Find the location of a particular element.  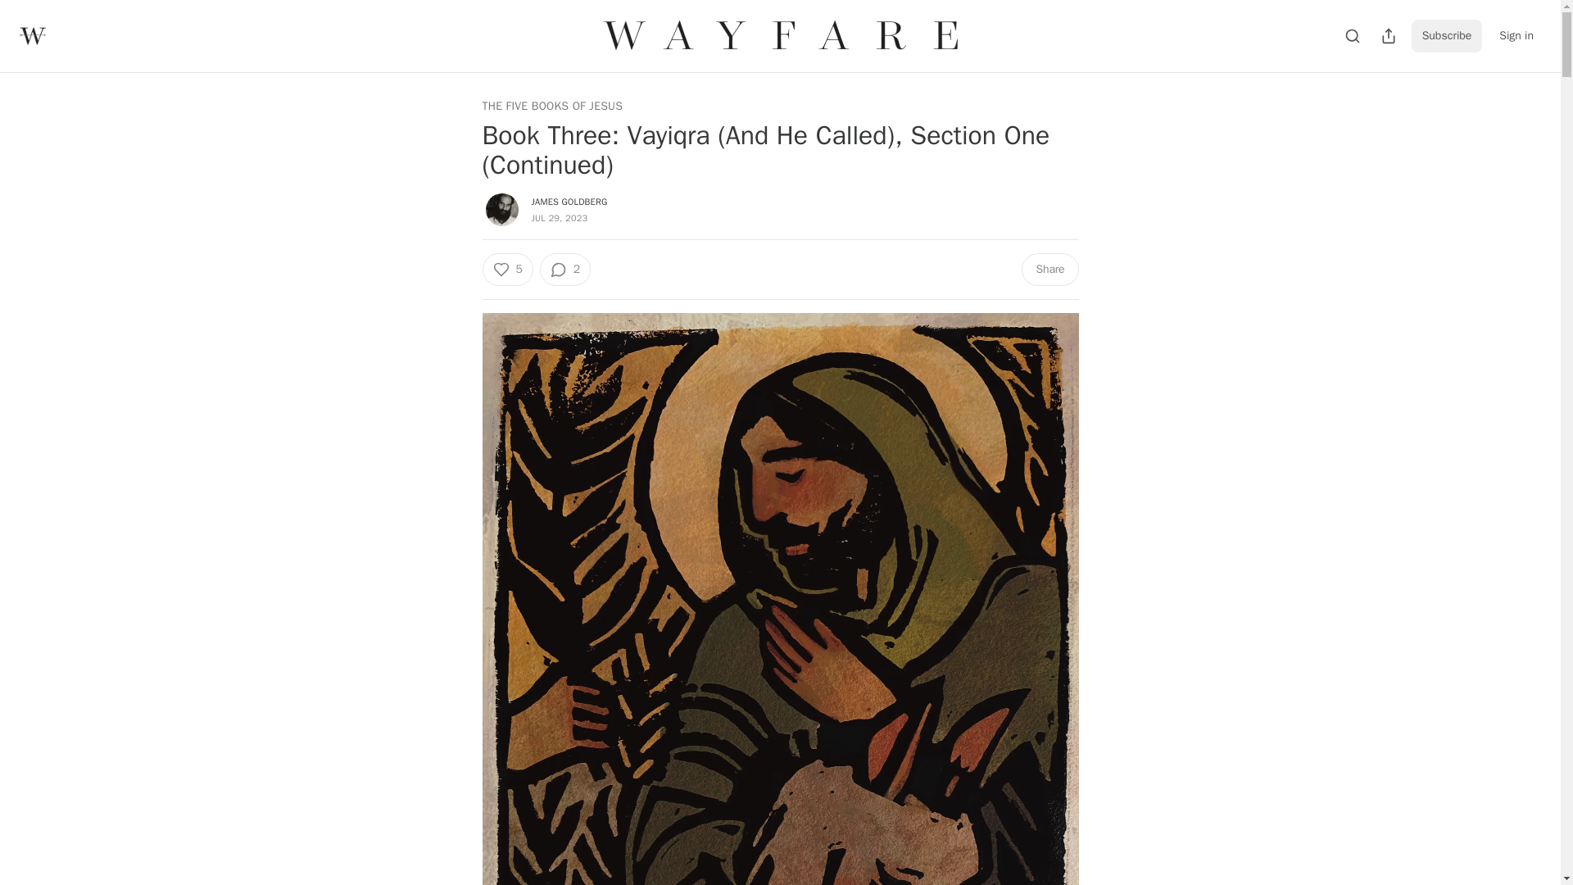

5 is located at coordinates (506, 269).